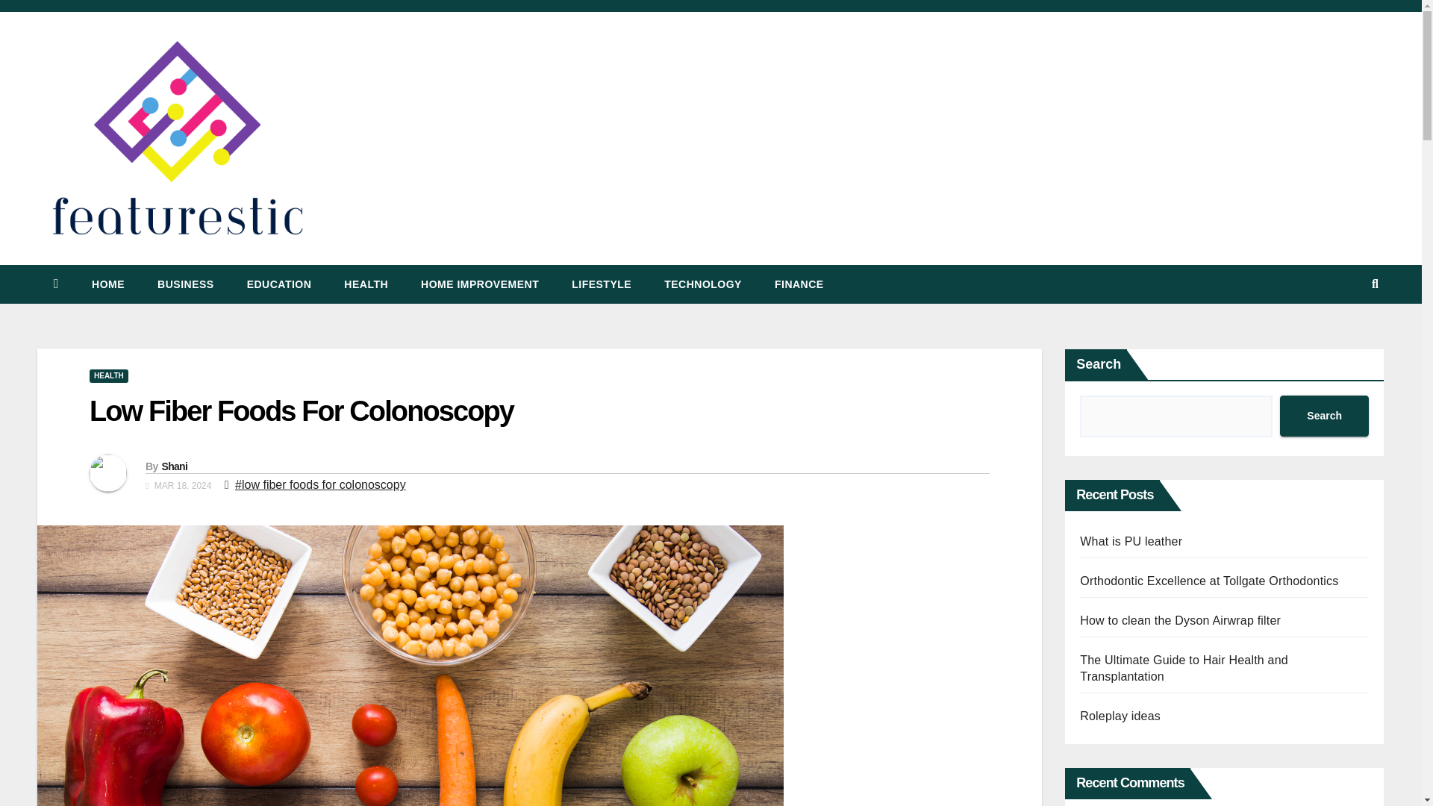  I want to click on Low Fiber Foods For Colonoscopy, so click(301, 411).